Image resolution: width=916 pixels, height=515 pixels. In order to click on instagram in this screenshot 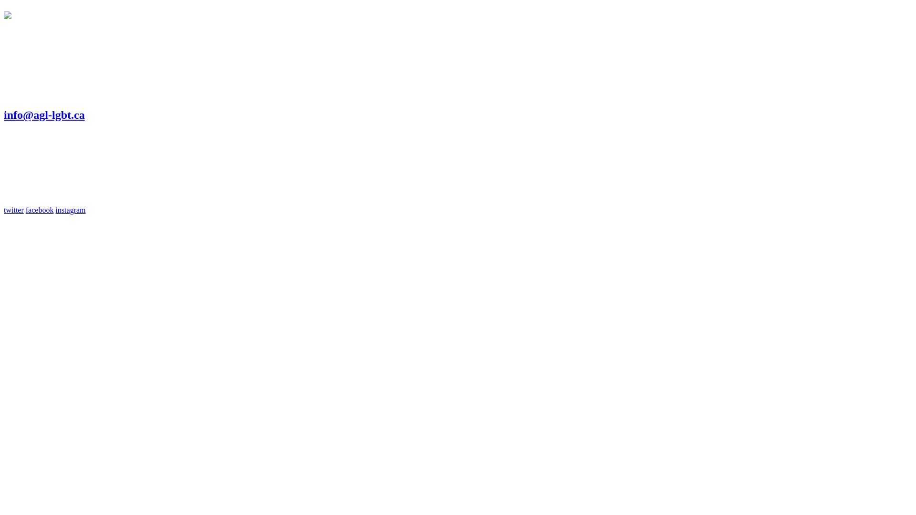, I will do `click(71, 210)`.